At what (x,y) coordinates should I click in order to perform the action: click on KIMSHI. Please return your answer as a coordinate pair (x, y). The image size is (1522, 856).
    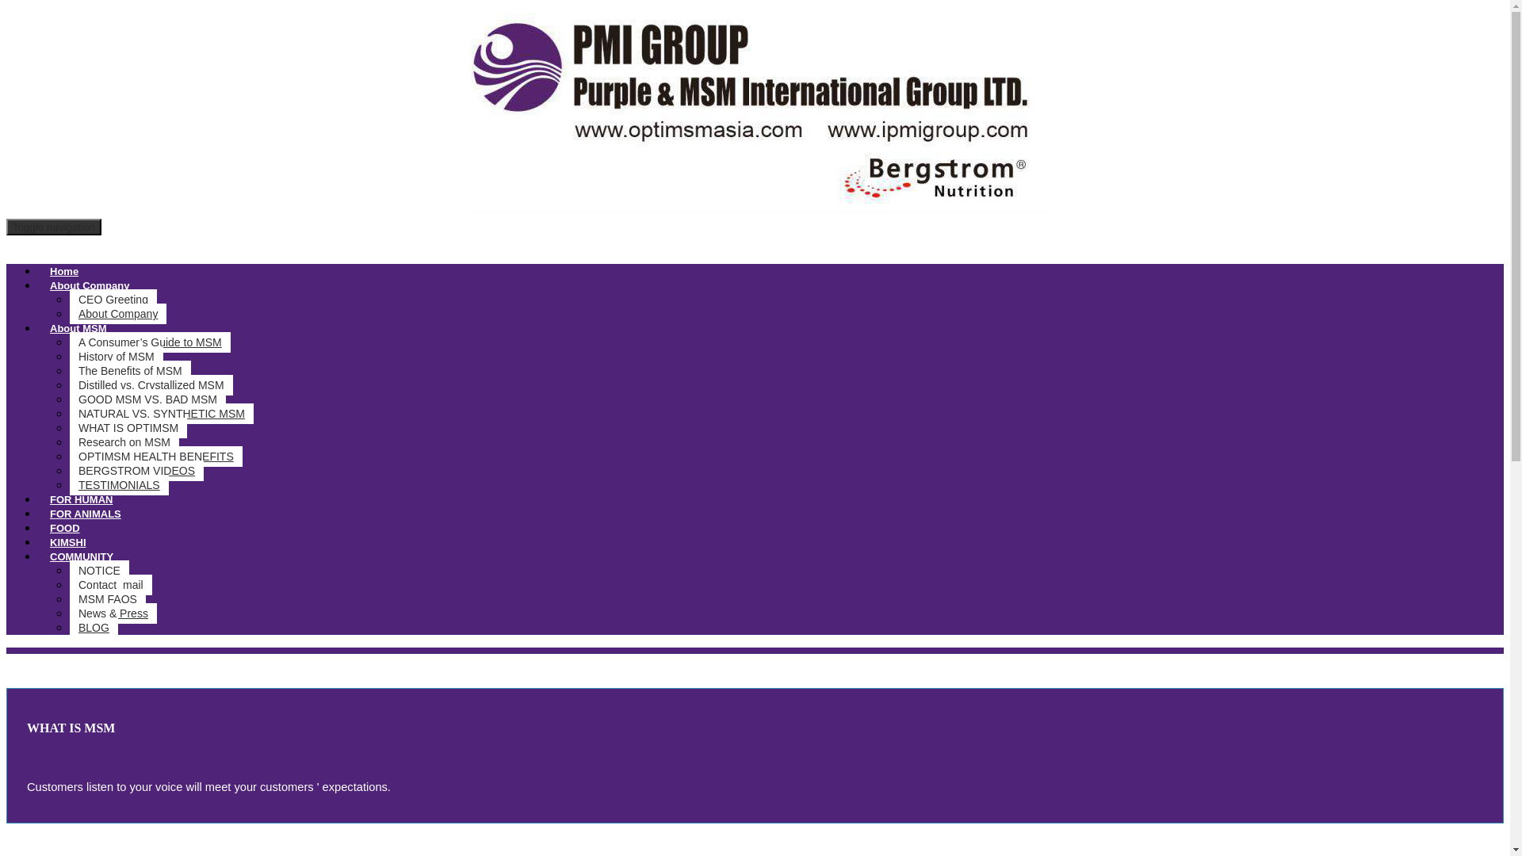
    Looking at the image, I should click on (68, 542).